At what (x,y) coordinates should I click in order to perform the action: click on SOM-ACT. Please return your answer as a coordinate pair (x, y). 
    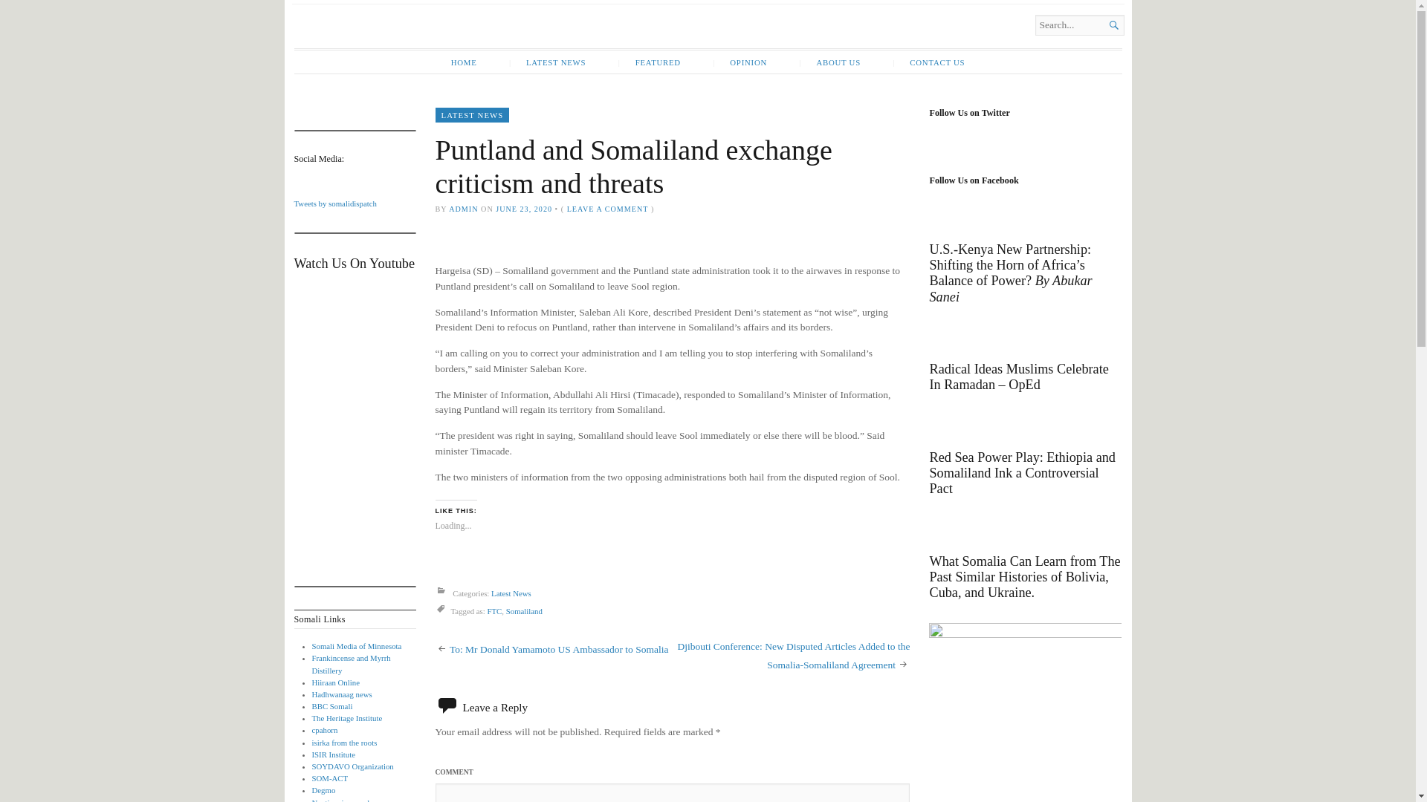
    Looking at the image, I should click on (330, 778).